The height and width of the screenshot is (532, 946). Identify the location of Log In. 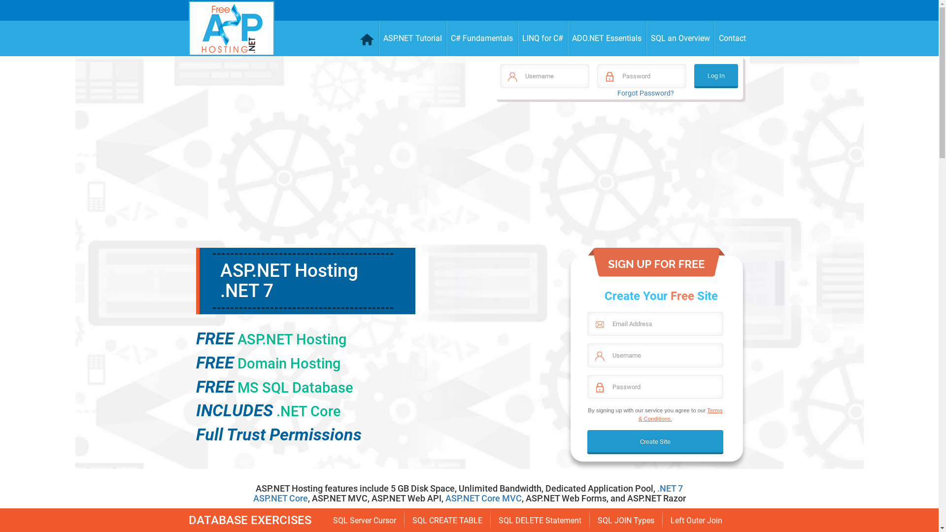
(716, 76).